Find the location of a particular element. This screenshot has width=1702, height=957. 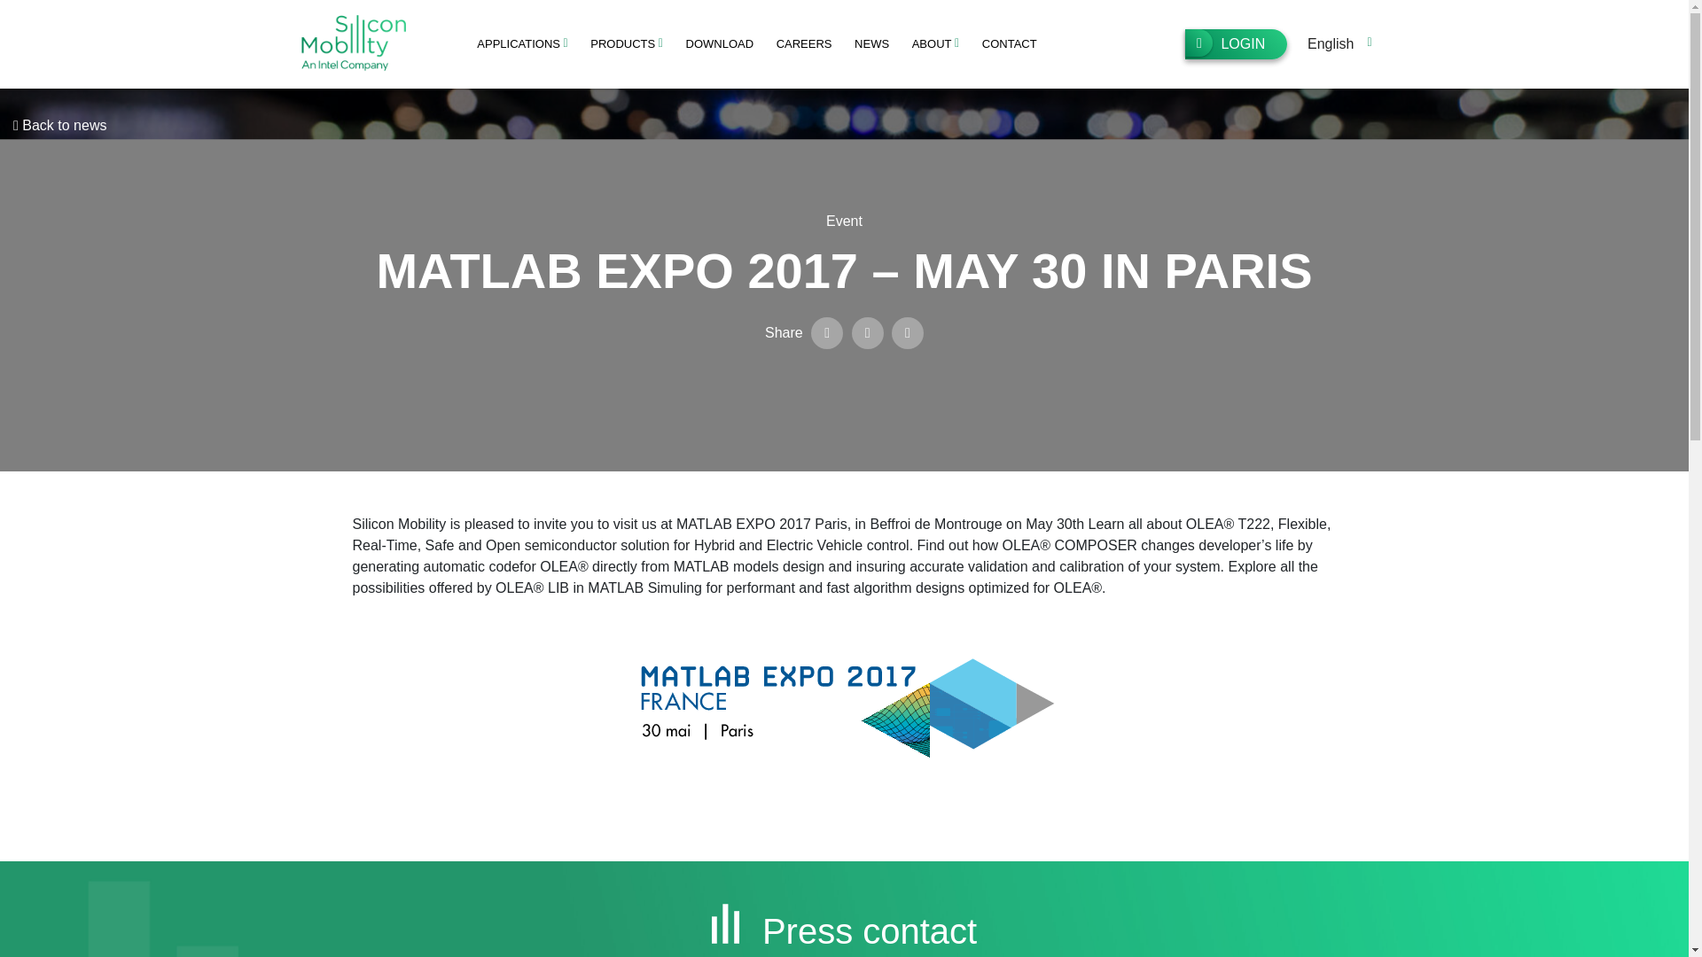

DOWNLOAD is located at coordinates (719, 44).